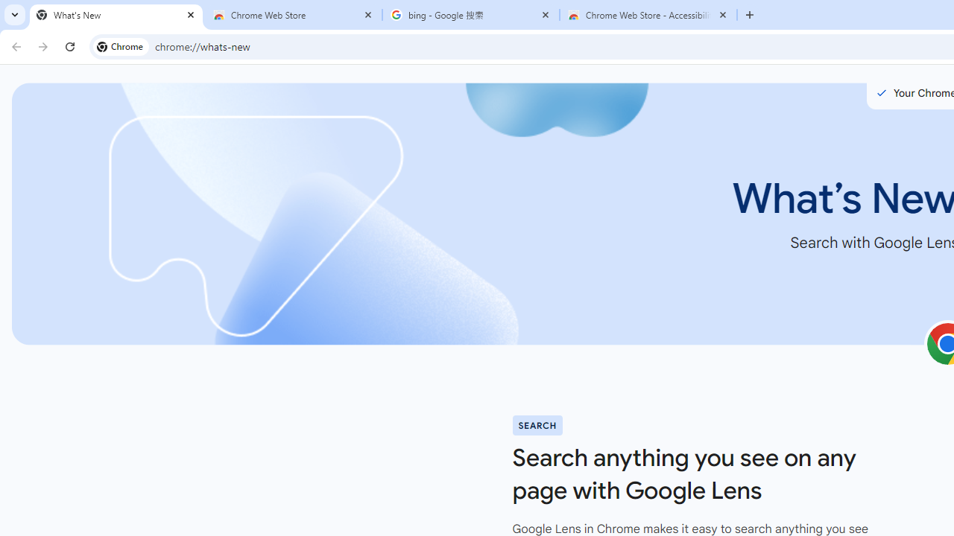  I want to click on What's New, so click(116, 15).